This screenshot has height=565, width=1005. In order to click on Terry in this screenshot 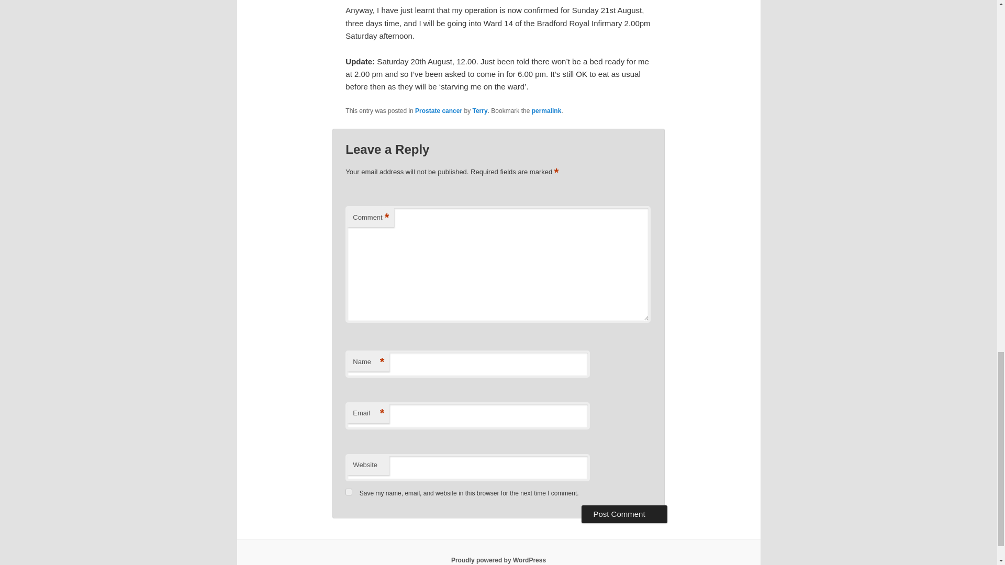, I will do `click(479, 111)`.